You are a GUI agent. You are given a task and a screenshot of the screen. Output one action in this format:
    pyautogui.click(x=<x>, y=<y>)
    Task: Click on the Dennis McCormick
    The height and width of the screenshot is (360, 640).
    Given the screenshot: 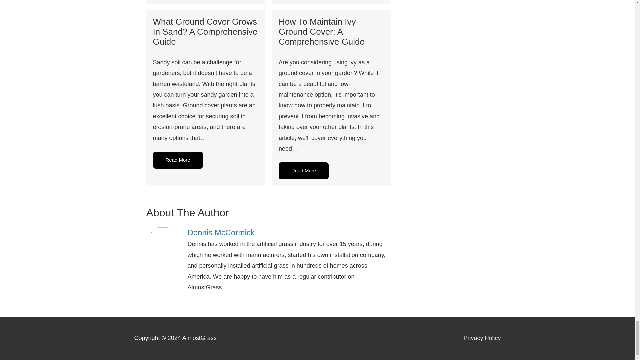 What is the action you would take?
    pyautogui.click(x=289, y=233)
    